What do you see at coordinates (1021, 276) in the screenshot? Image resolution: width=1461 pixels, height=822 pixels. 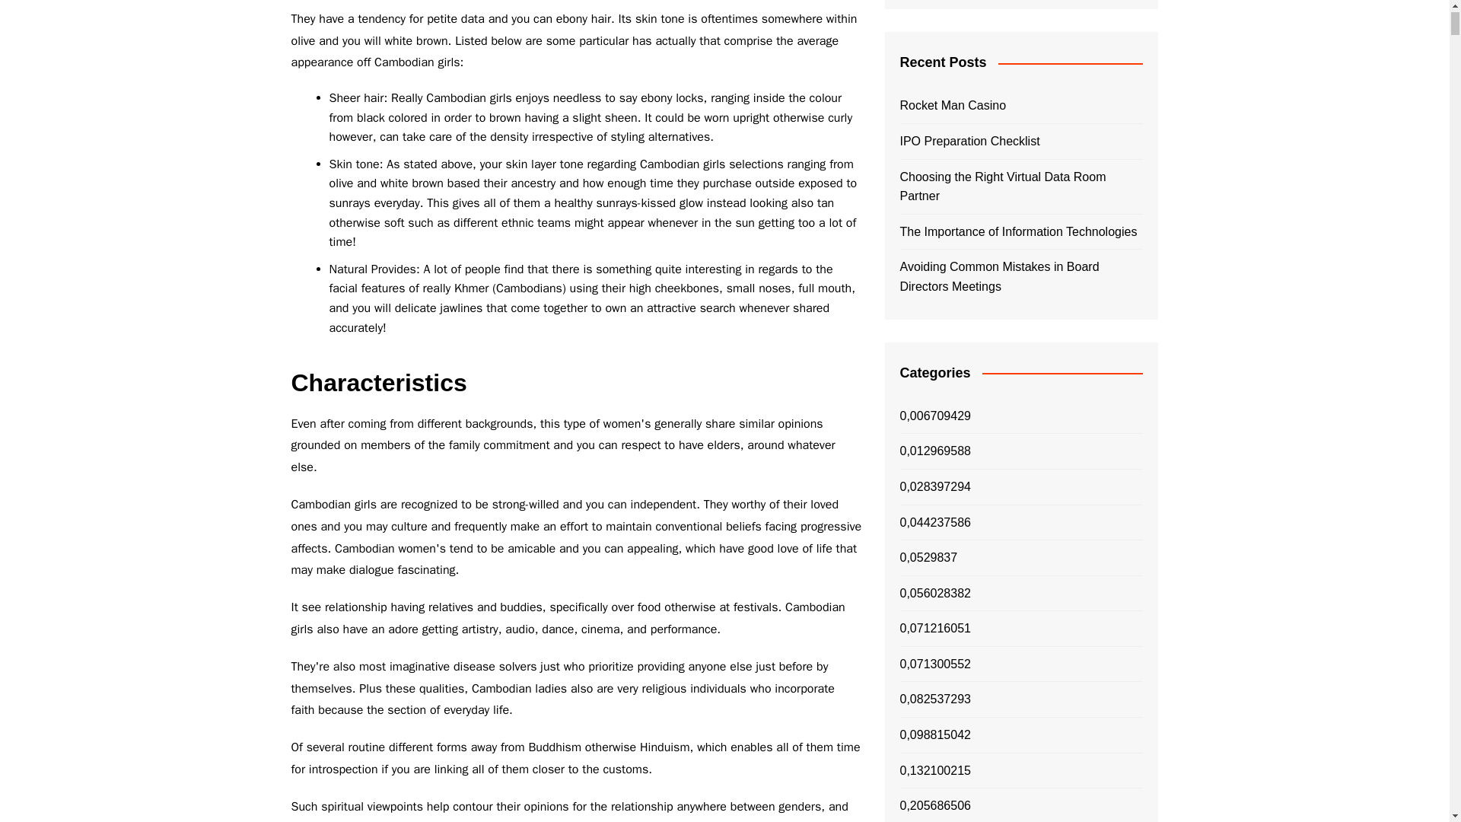 I see `Avoiding Common Mistakes in Board Directors Meetings` at bounding box center [1021, 276].